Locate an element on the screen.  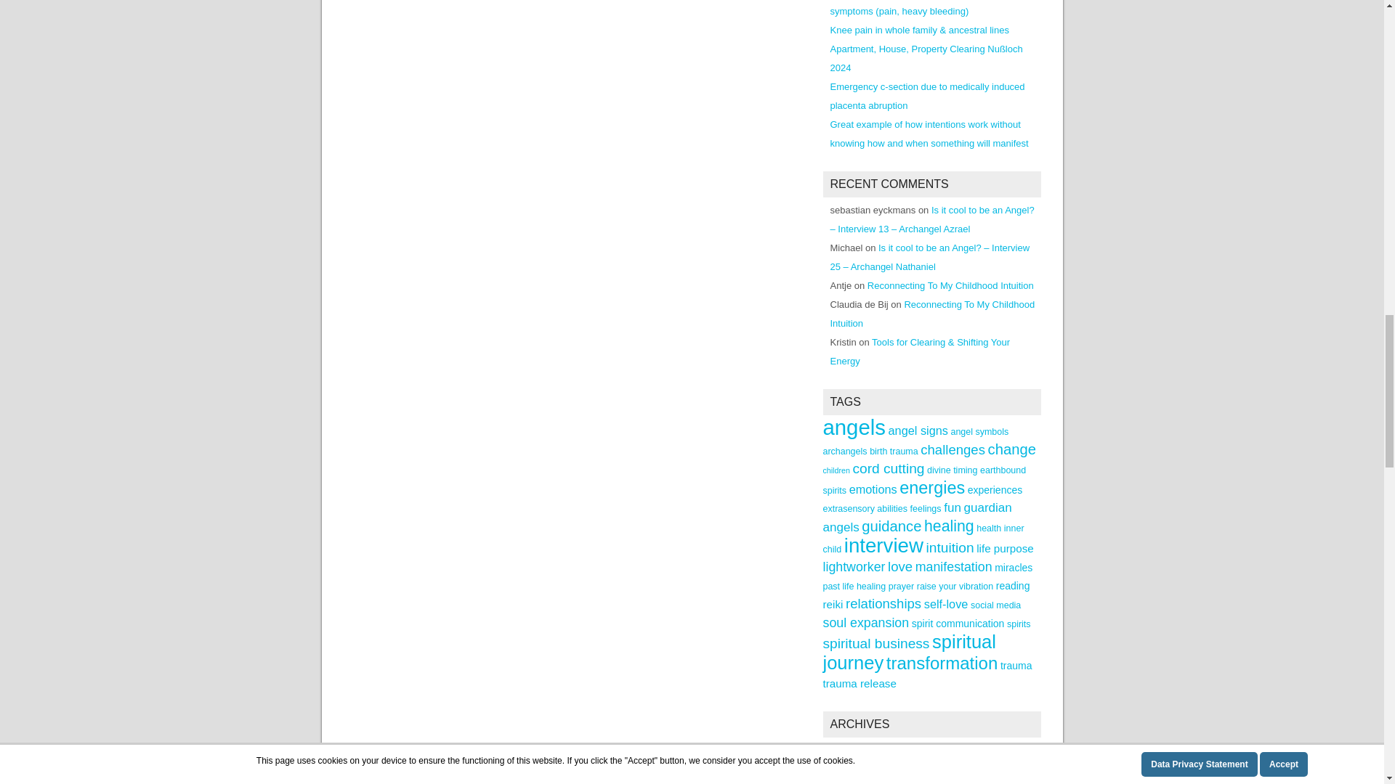
Reconnecting To My Childhood Intuition is located at coordinates (932, 314).